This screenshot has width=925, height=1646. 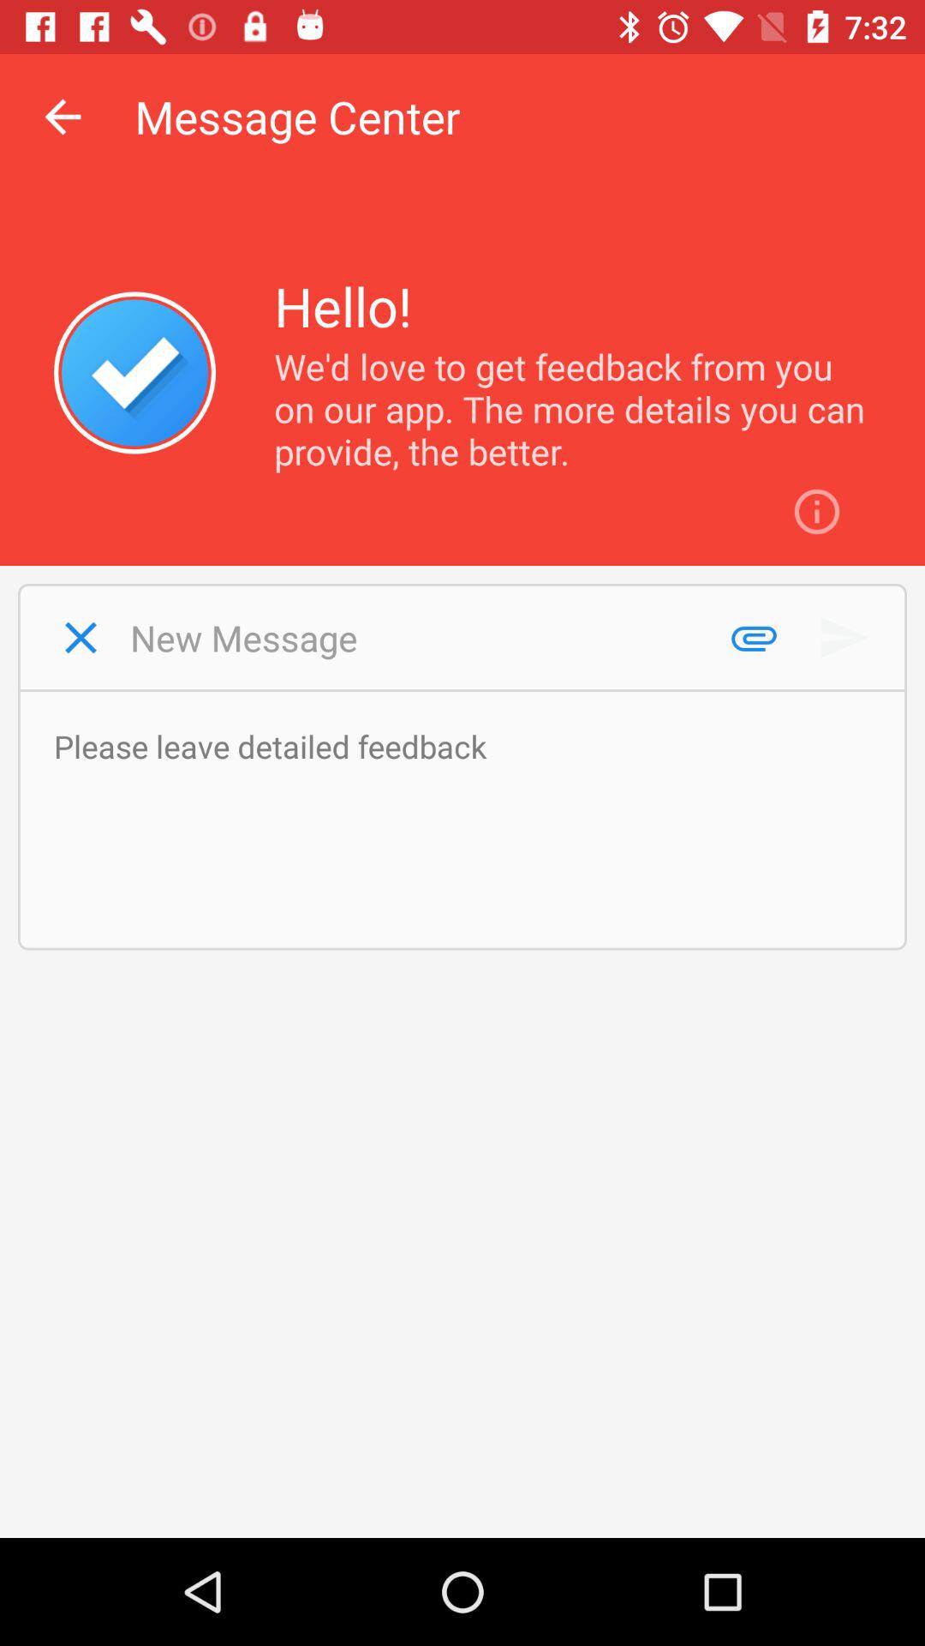 I want to click on leave feedback, so click(x=471, y=820).